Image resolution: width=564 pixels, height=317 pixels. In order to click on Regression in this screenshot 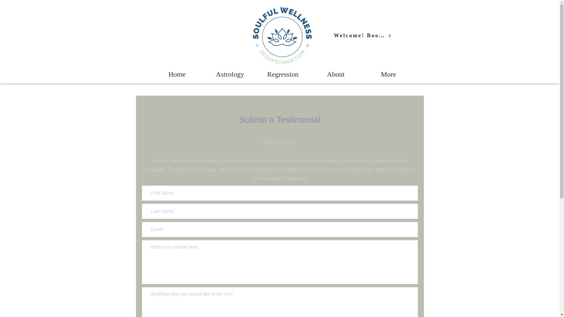, I will do `click(283, 74)`.